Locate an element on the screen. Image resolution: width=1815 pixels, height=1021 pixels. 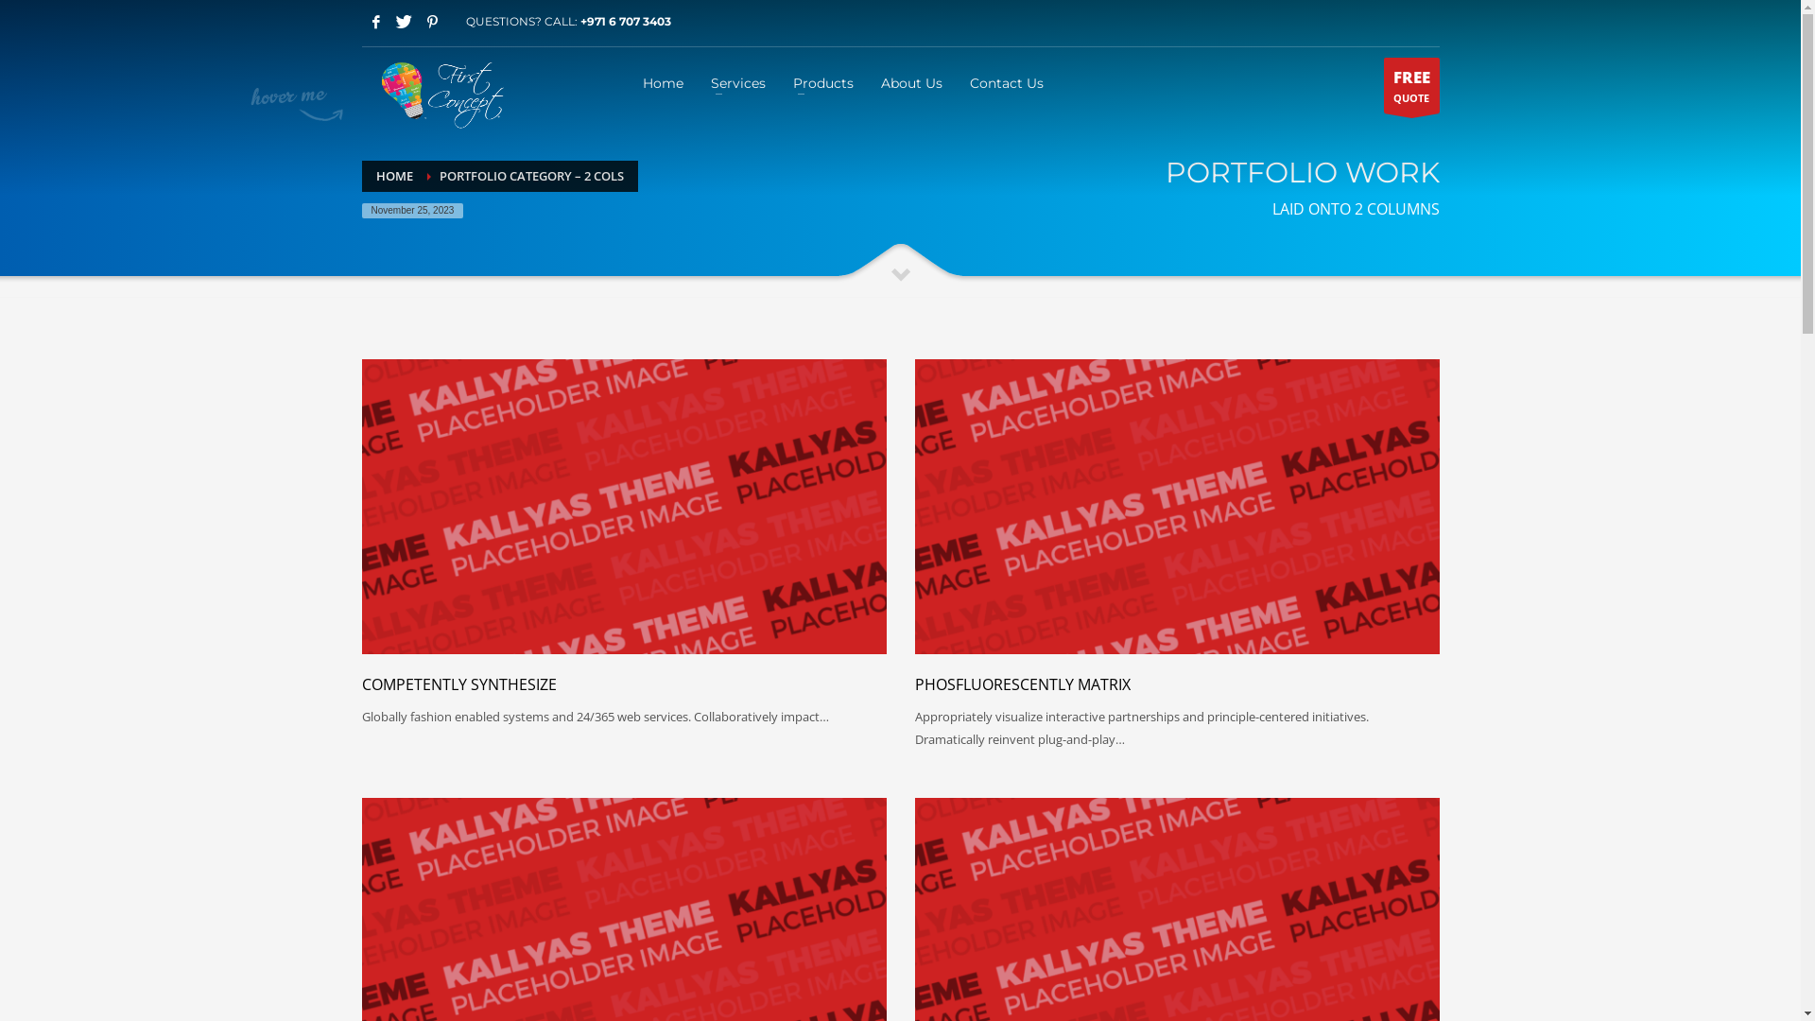
"" is located at coordinates (1178, 507).